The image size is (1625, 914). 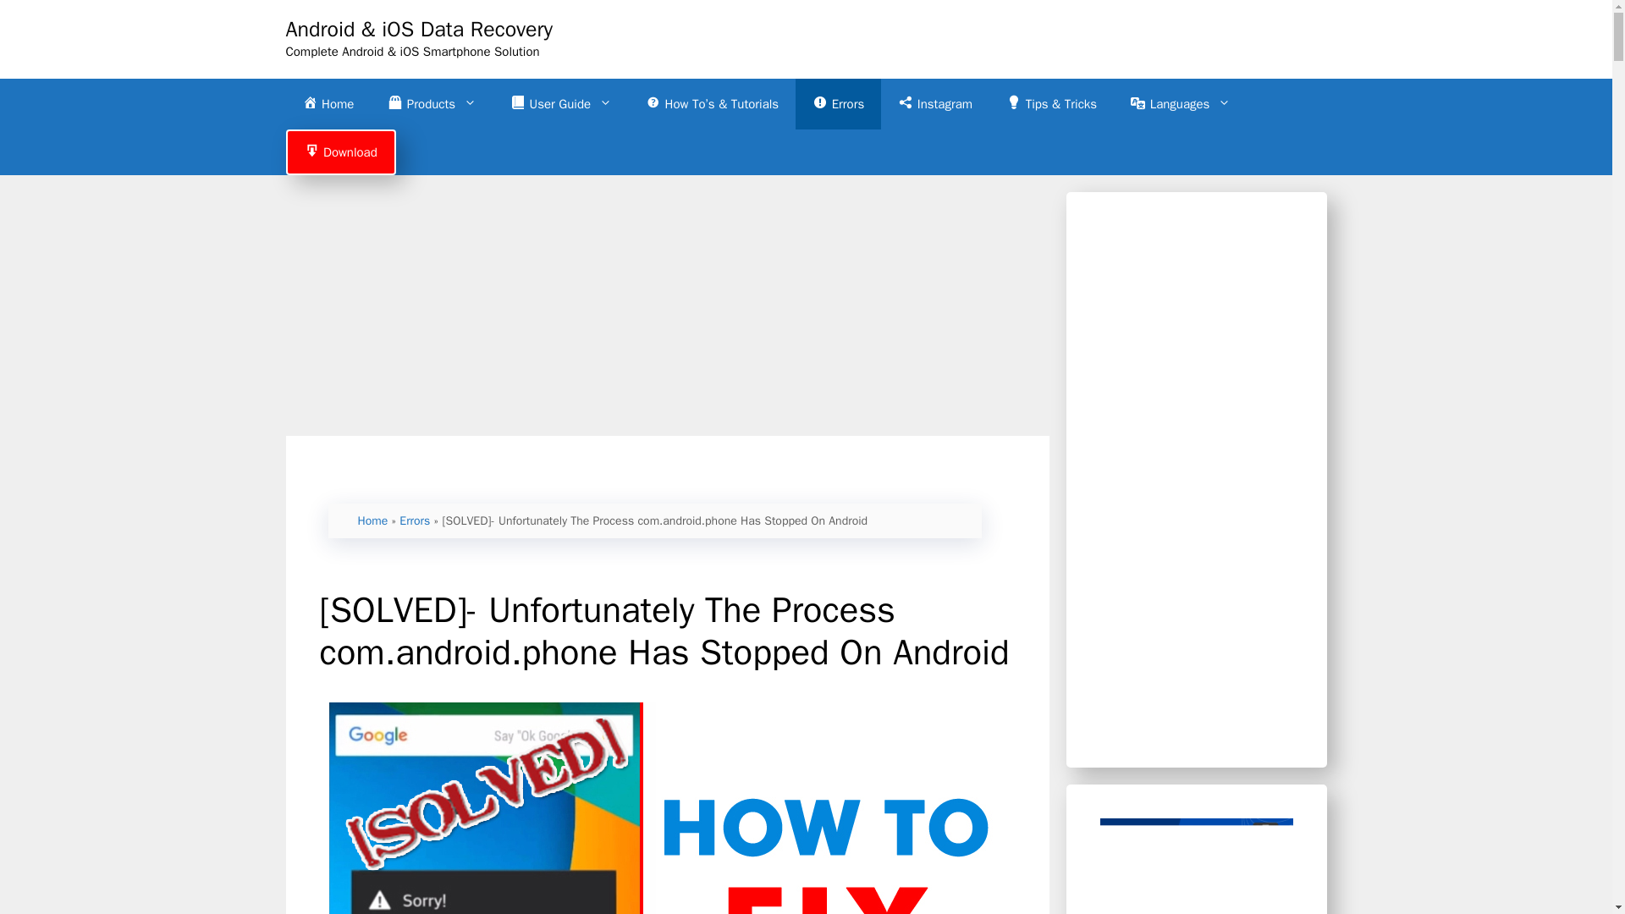 What do you see at coordinates (415, 520) in the screenshot?
I see `Errors` at bounding box center [415, 520].